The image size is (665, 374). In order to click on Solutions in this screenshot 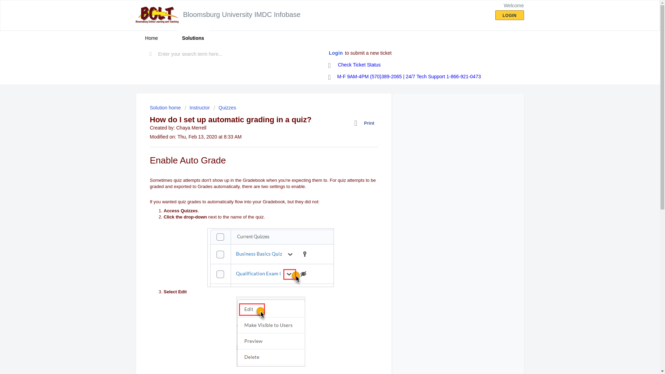, I will do `click(193, 38)`.